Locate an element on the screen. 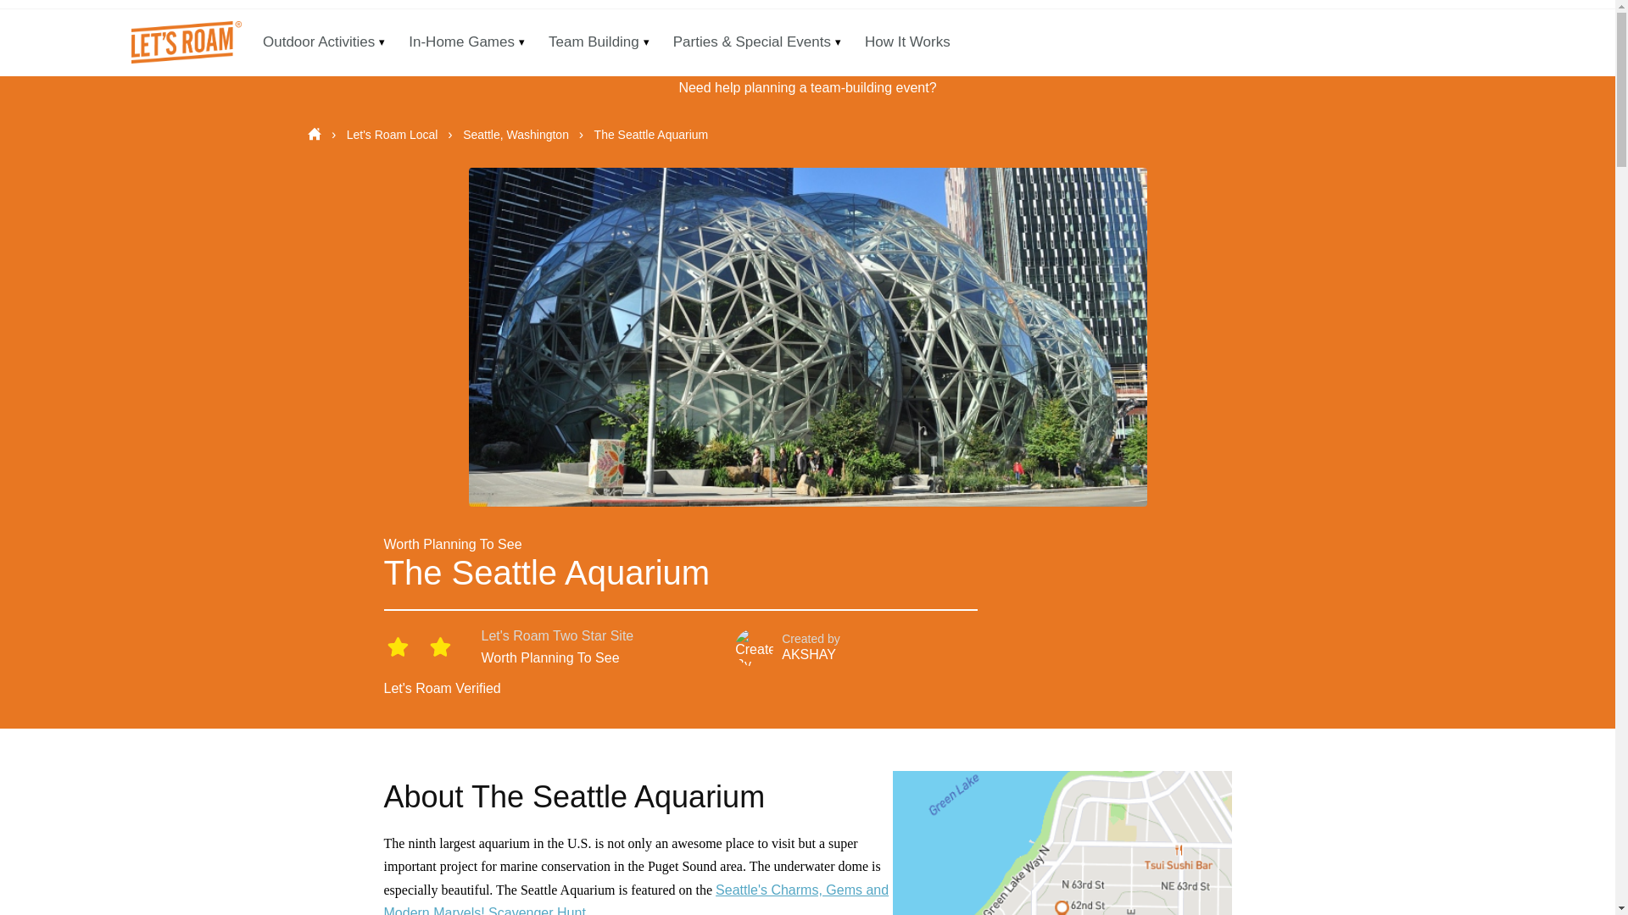 This screenshot has width=1628, height=915. Let's Roam Local is located at coordinates (393, 135).